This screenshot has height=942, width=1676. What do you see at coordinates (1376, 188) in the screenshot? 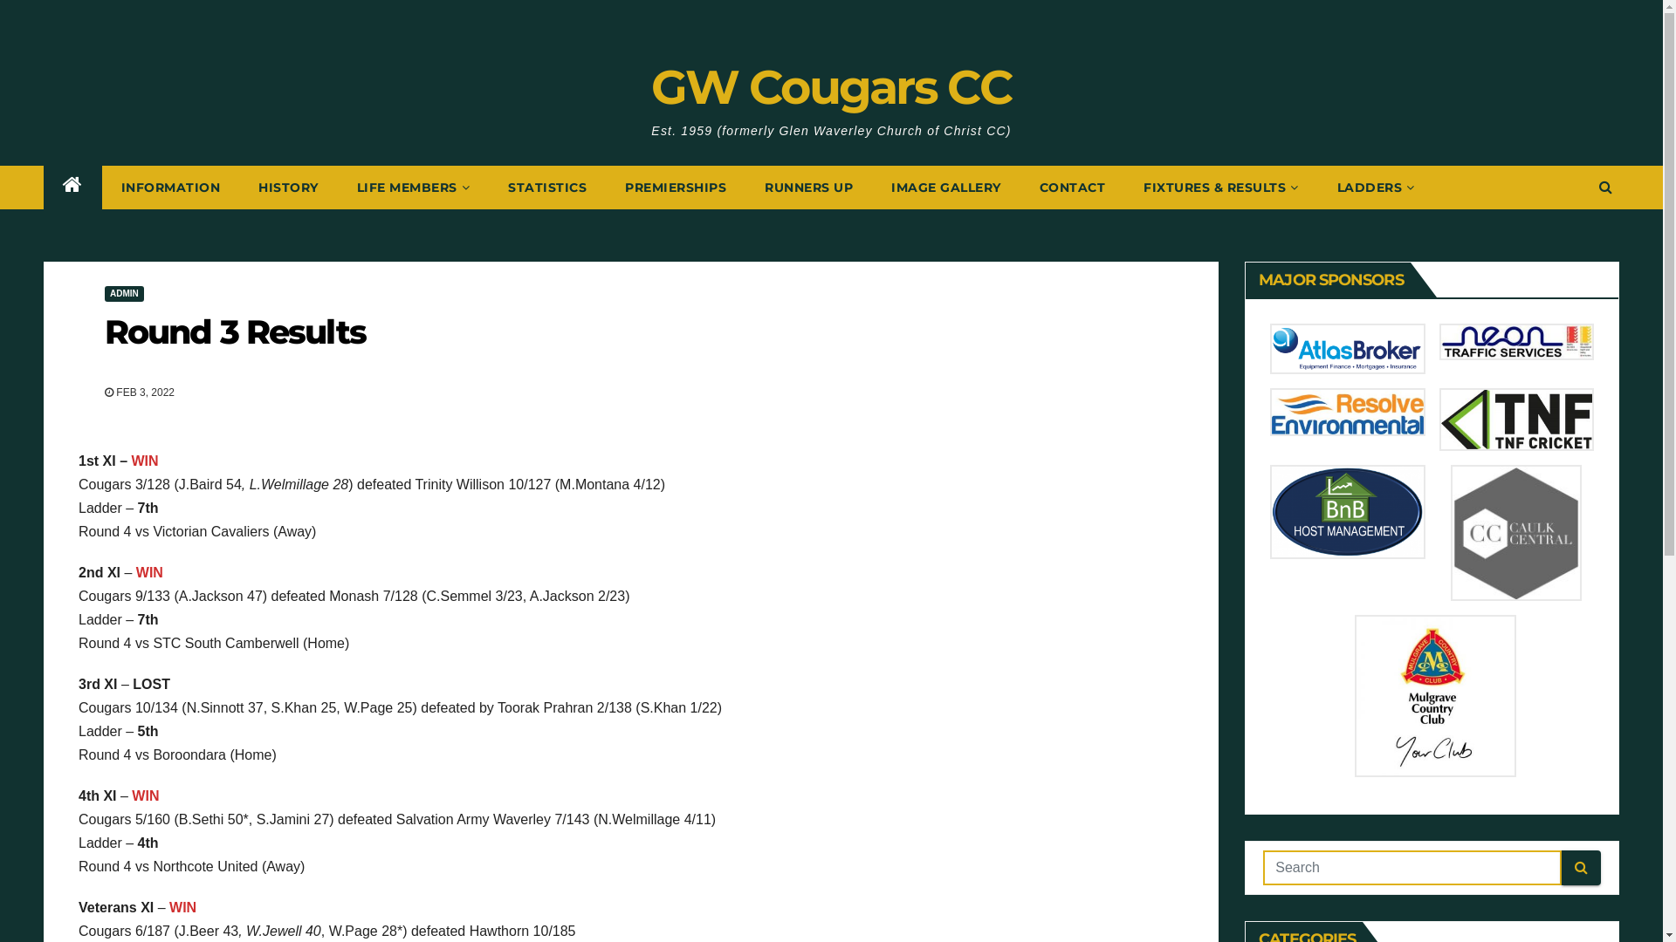
I see `LADDERS` at bounding box center [1376, 188].